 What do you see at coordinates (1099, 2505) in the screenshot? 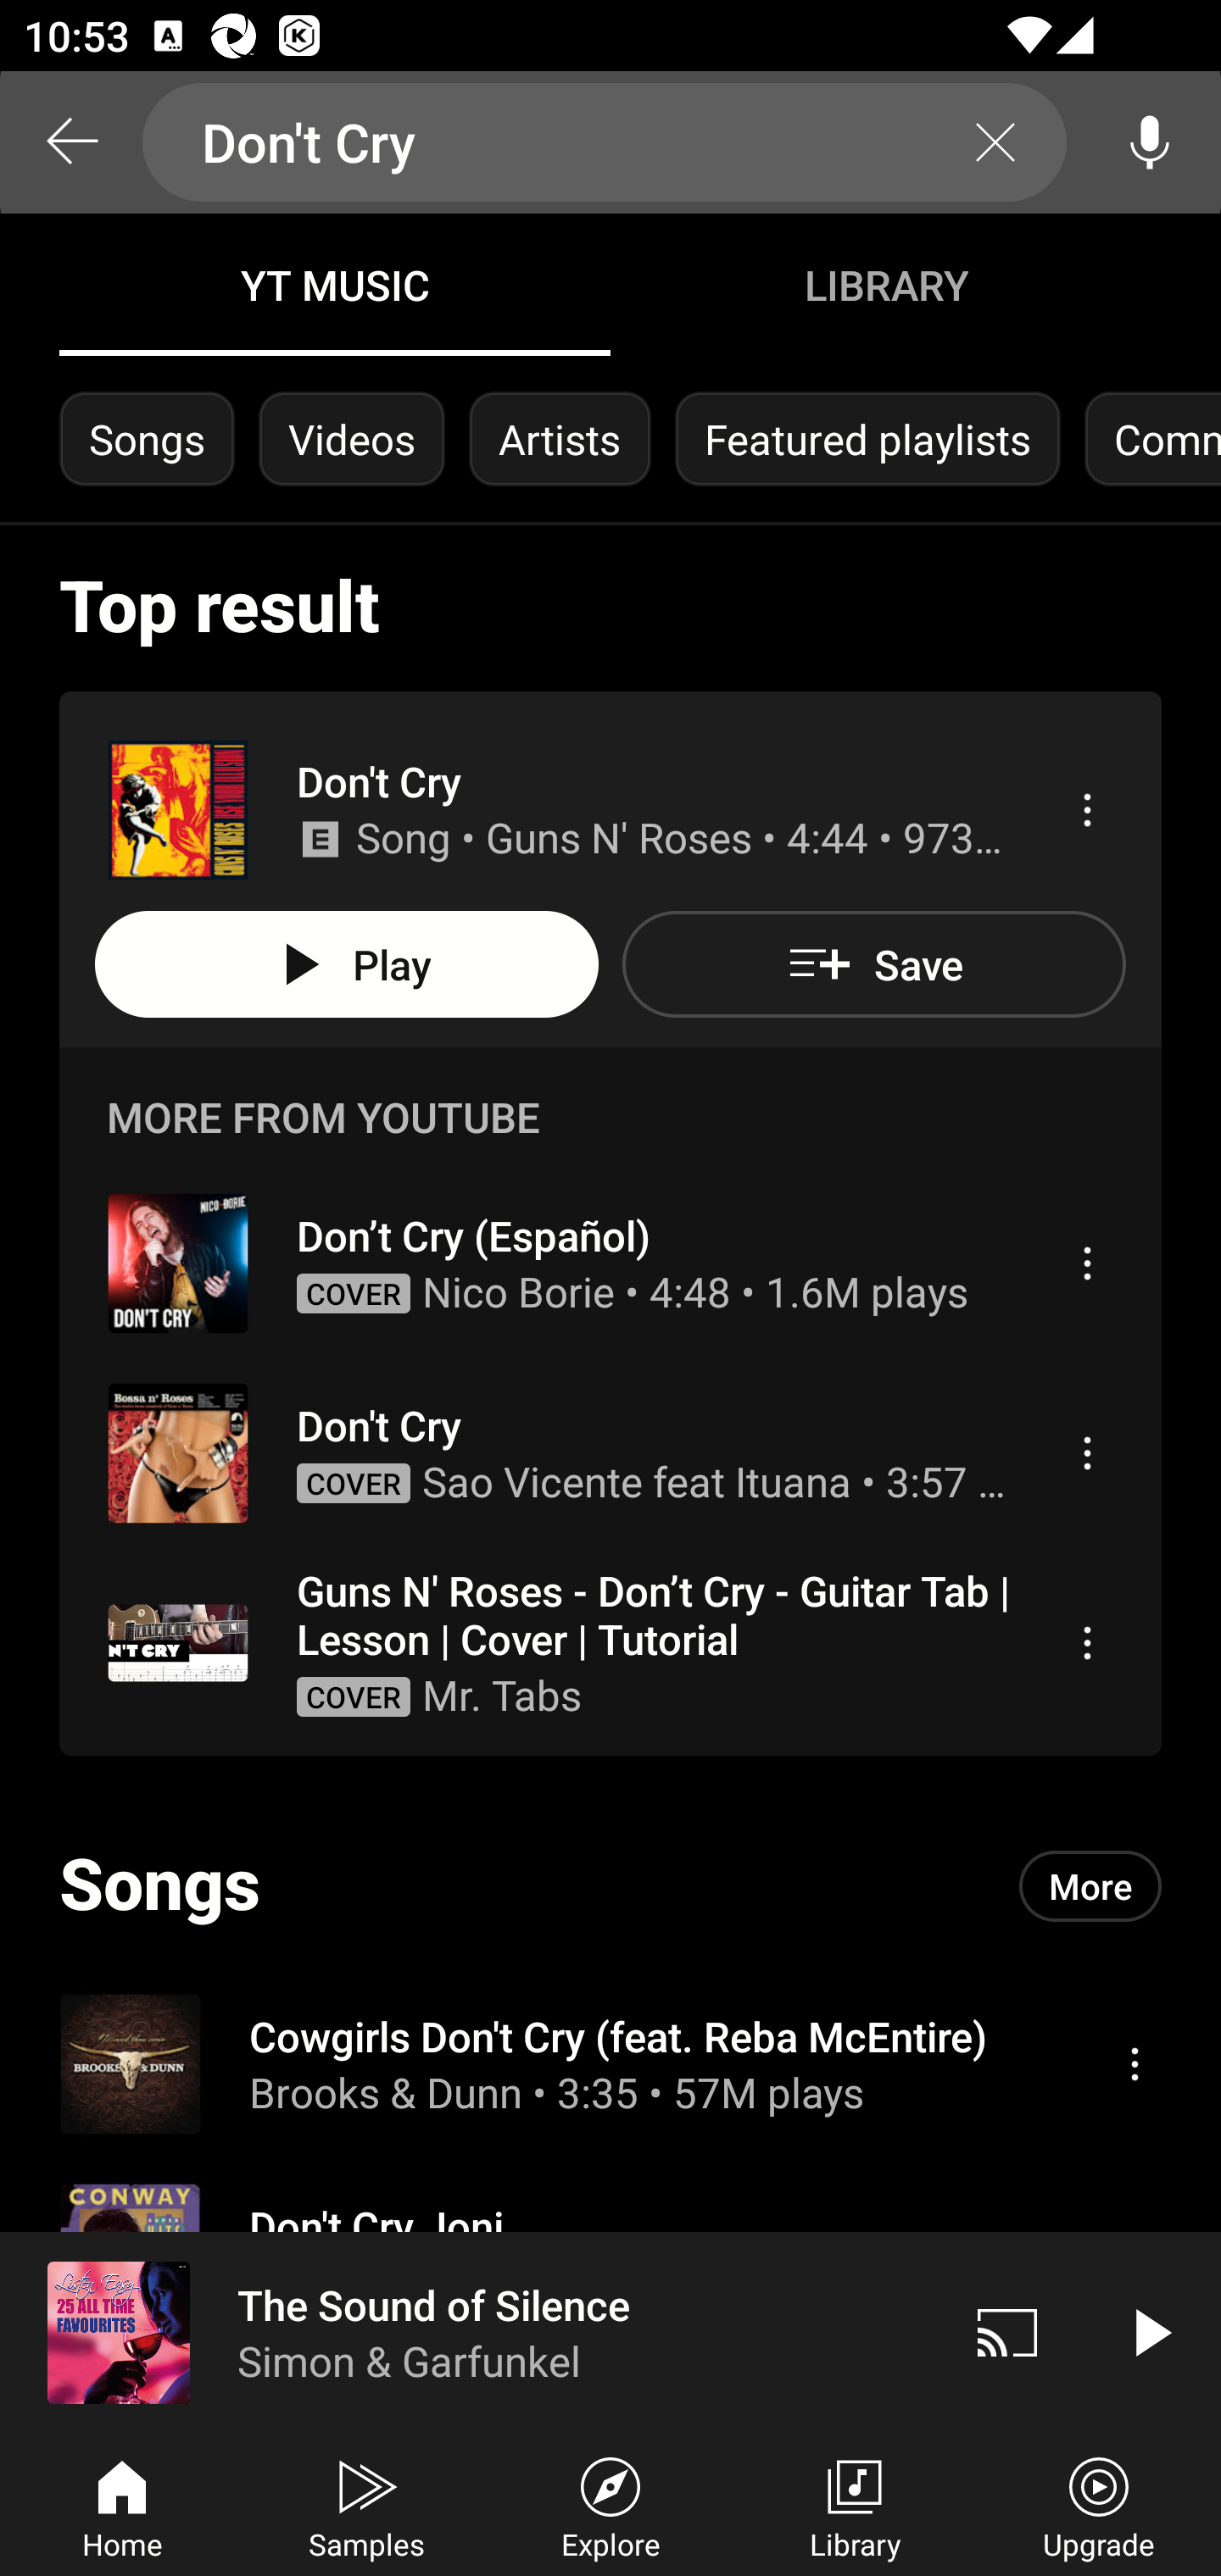
I see `Upgrade` at bounding box center [1099, 2505].